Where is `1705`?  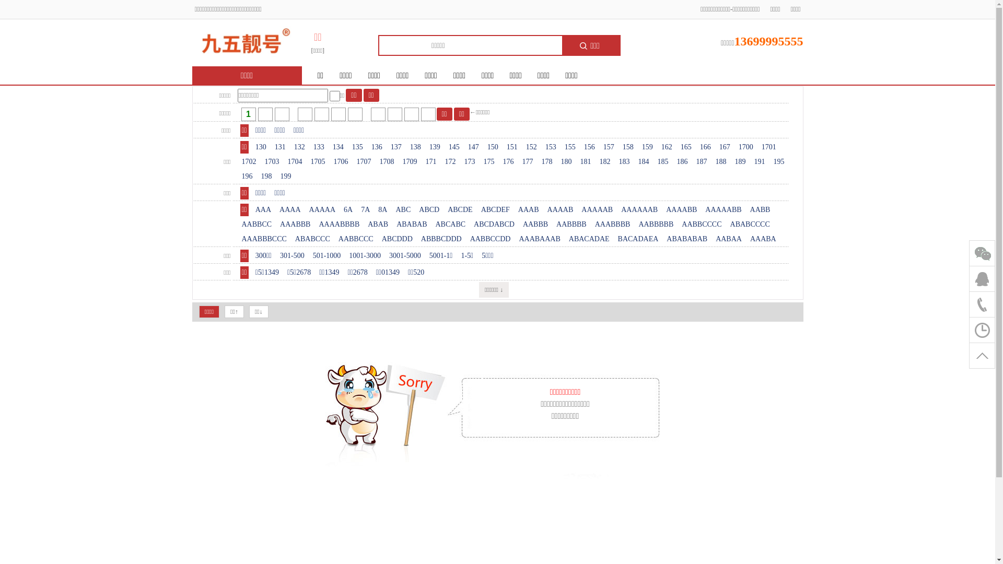 1705 is located at coordinates (318, 162).